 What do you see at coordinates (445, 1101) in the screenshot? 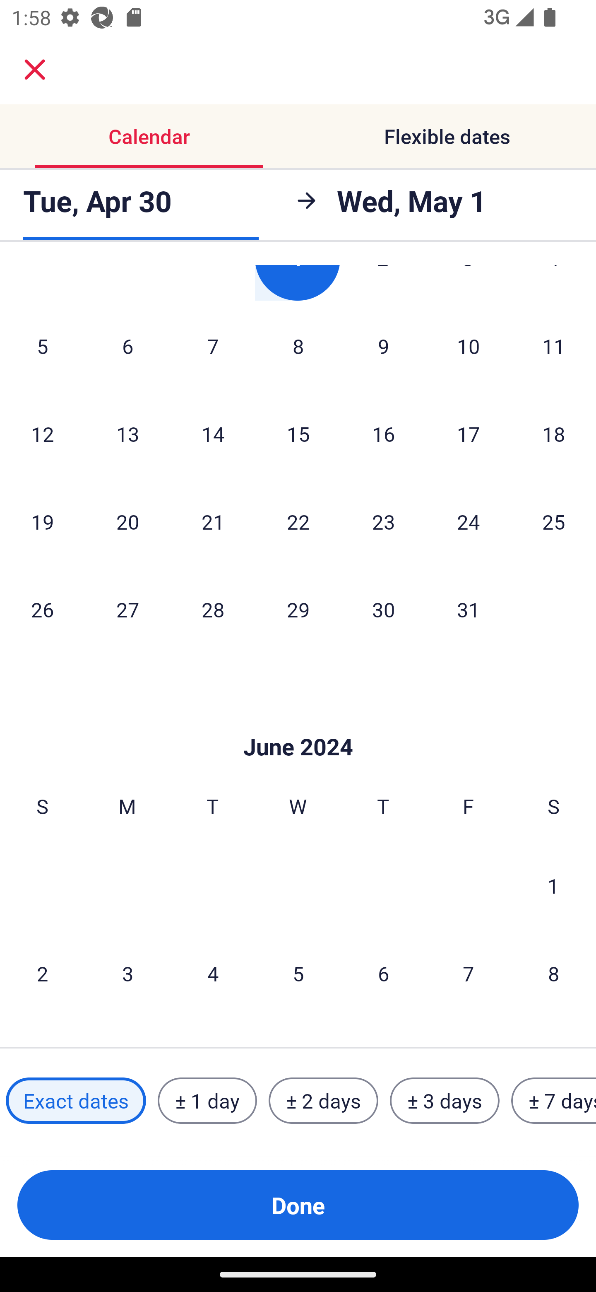
I see `± 3 days` at bounding box center [445, 1101].